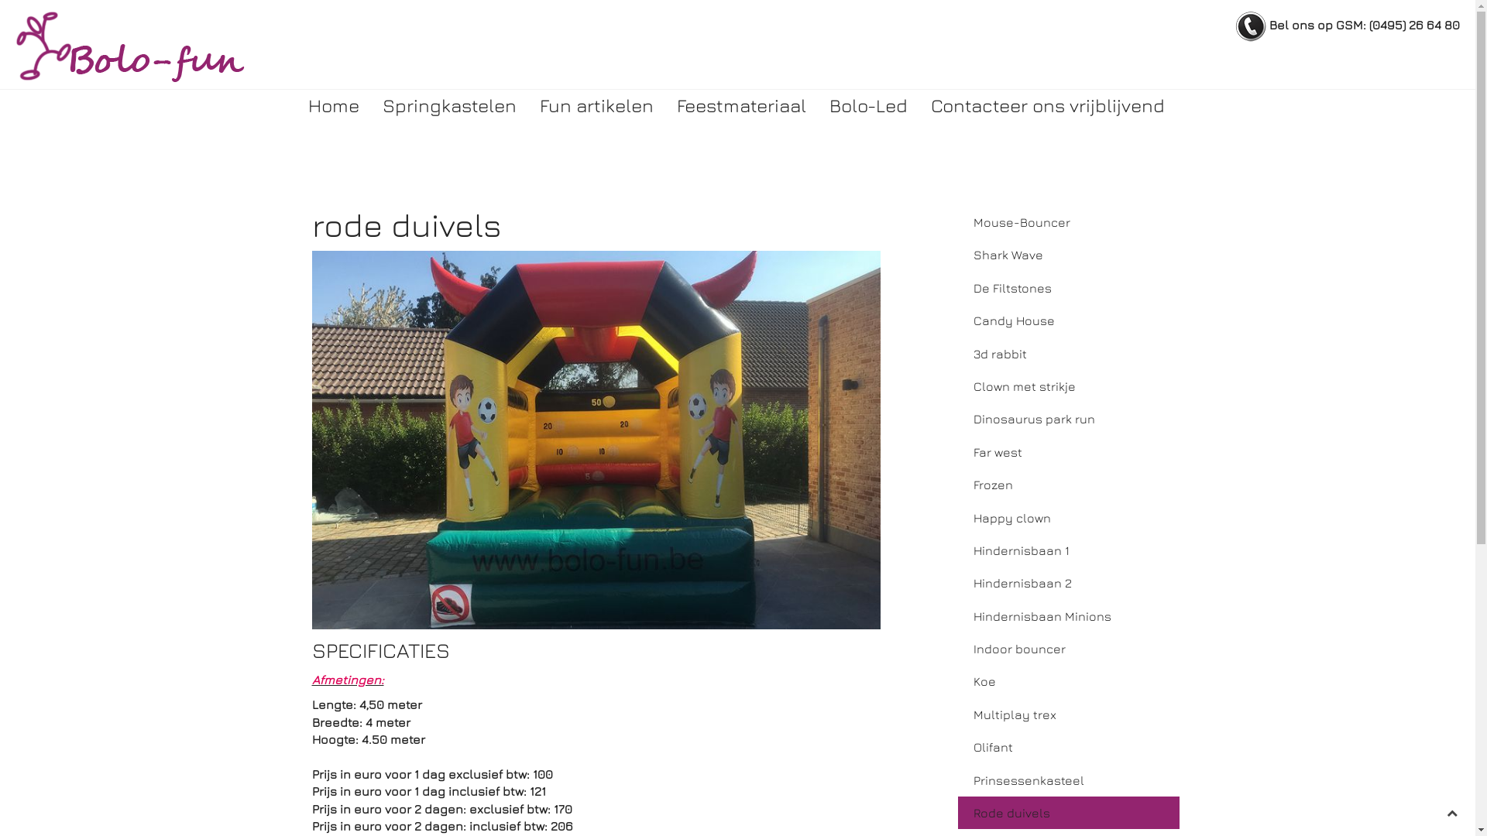 The image size is (1487, 836). What do you see at coordinates (1068, 386) in the screenshot?
I see `Clown met strikje` at bounding box center [1068, 386].